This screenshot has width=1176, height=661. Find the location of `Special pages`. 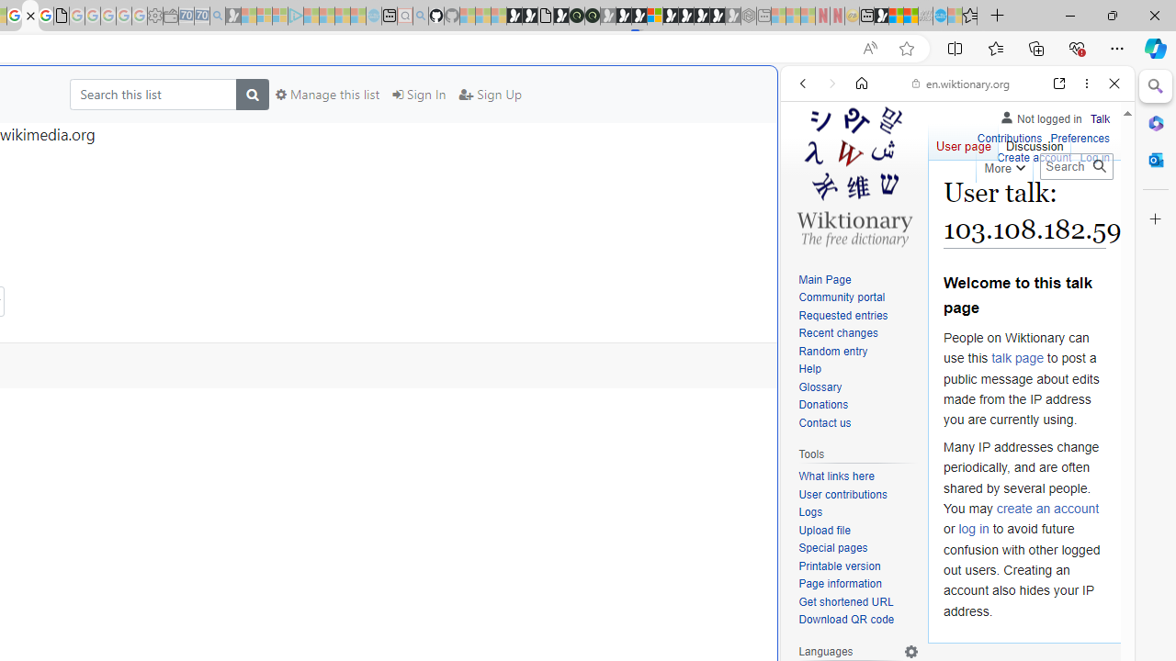

Special pages is located at coordinates (832, 547).